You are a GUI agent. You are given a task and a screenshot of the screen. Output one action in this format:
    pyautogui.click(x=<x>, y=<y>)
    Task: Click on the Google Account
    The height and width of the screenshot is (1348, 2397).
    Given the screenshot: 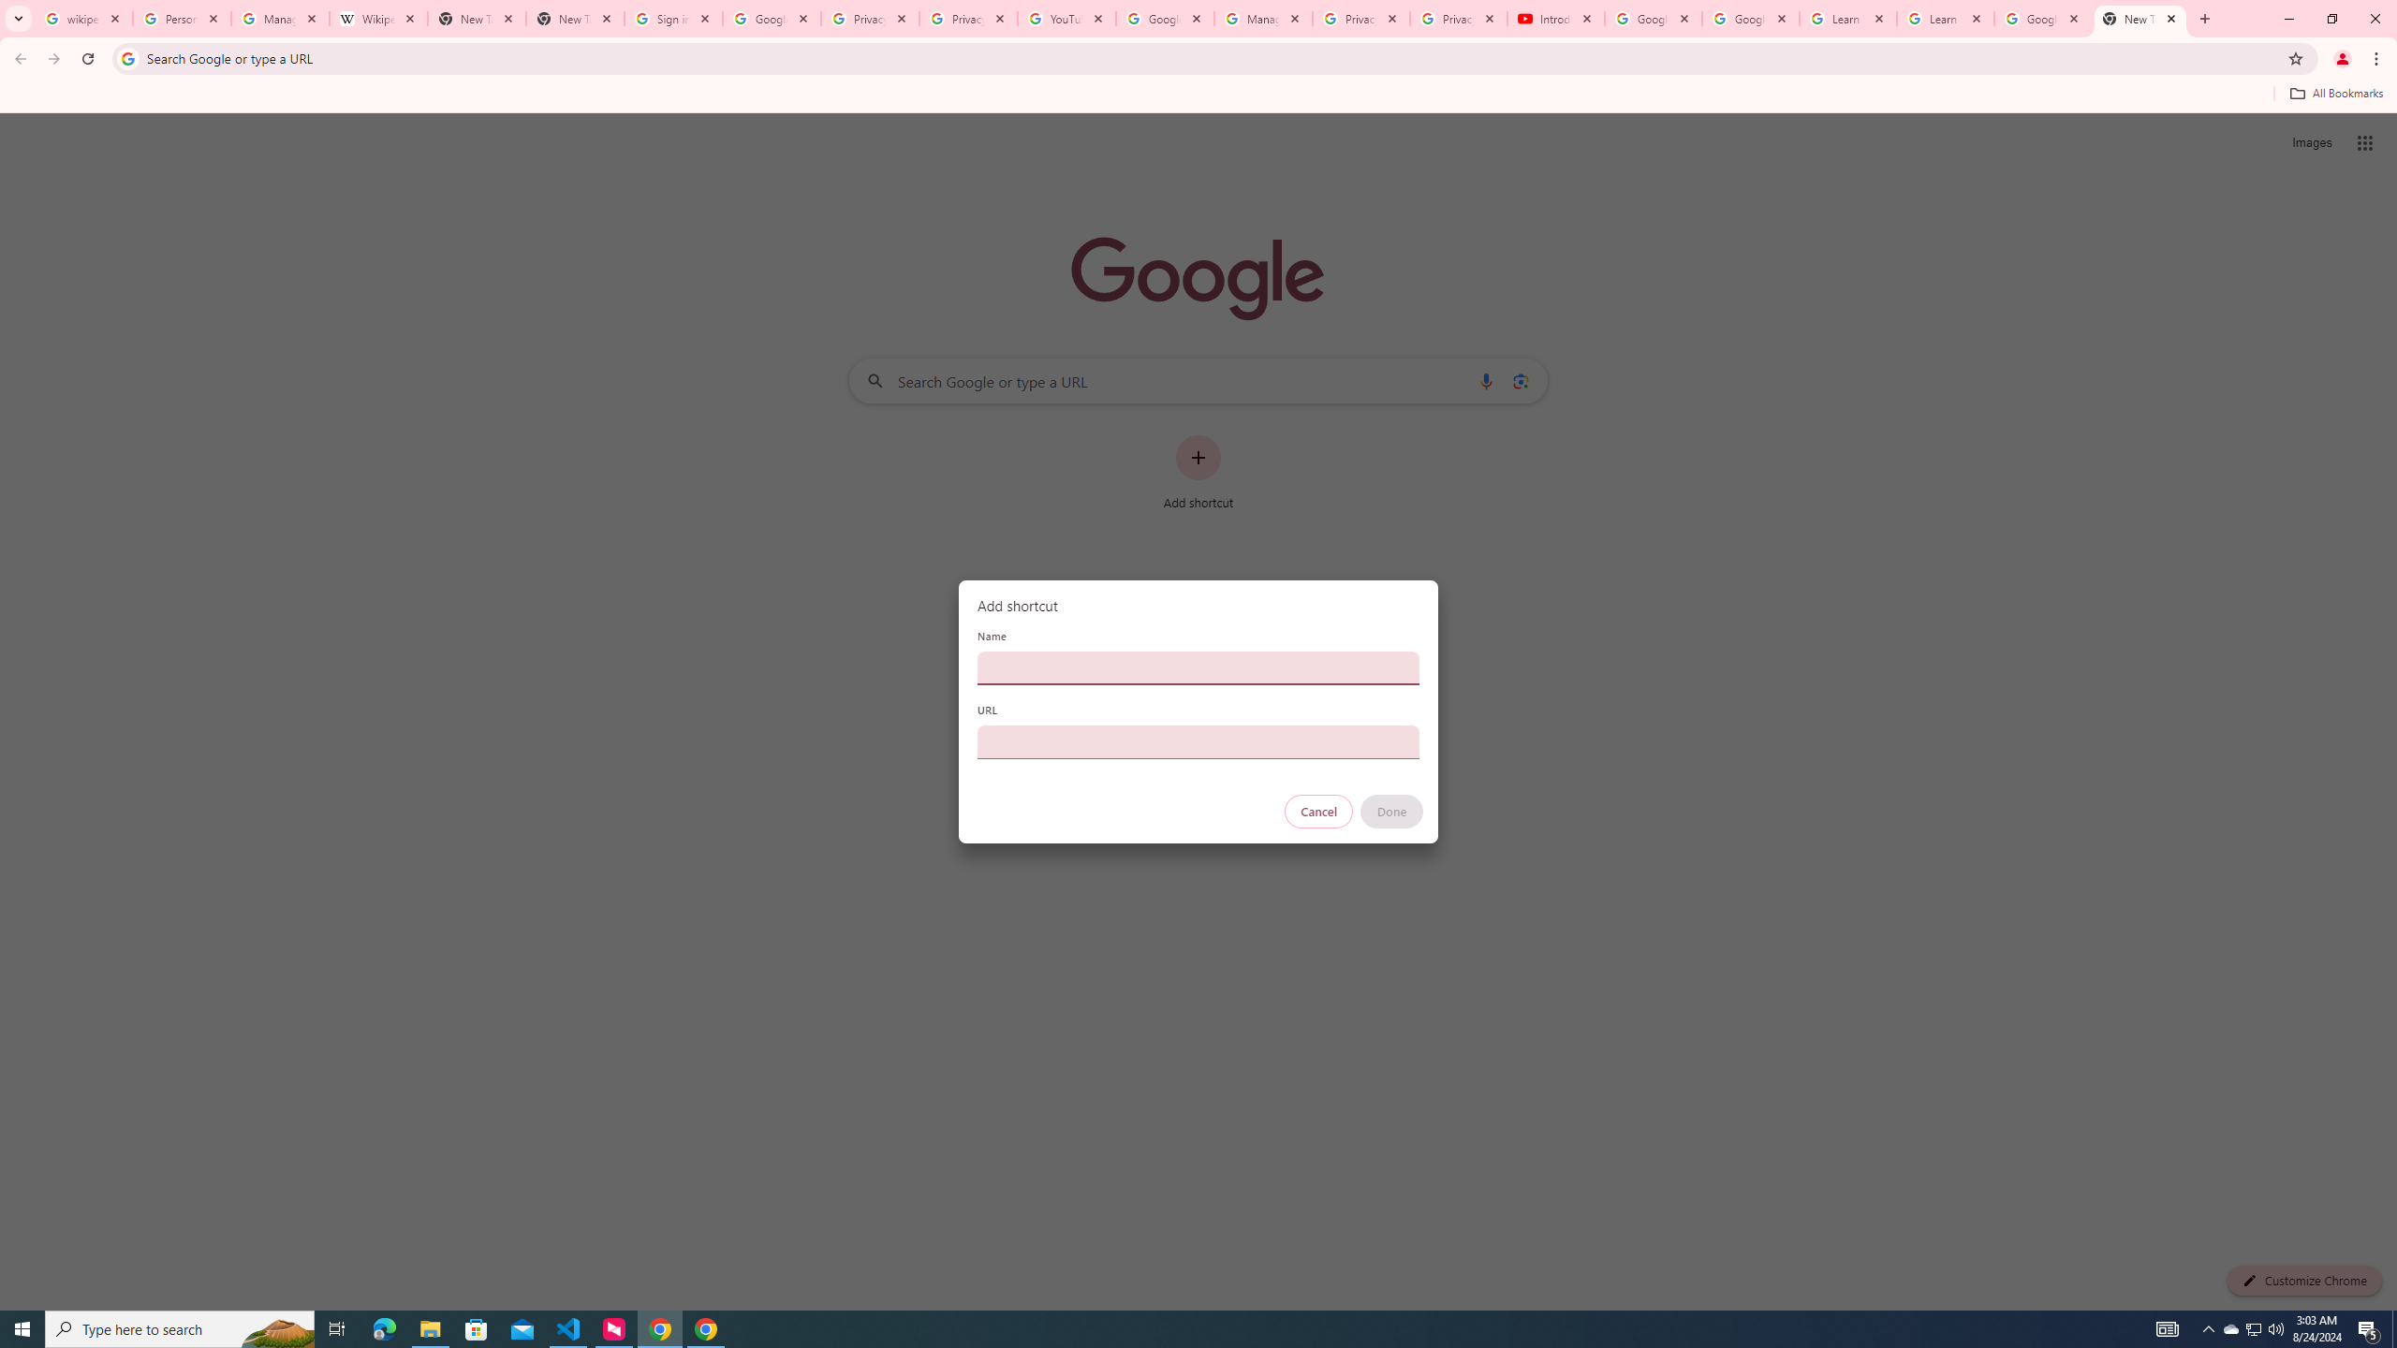 What is the action you would take?
    pyautogui.click(x=2043, y=19)
    